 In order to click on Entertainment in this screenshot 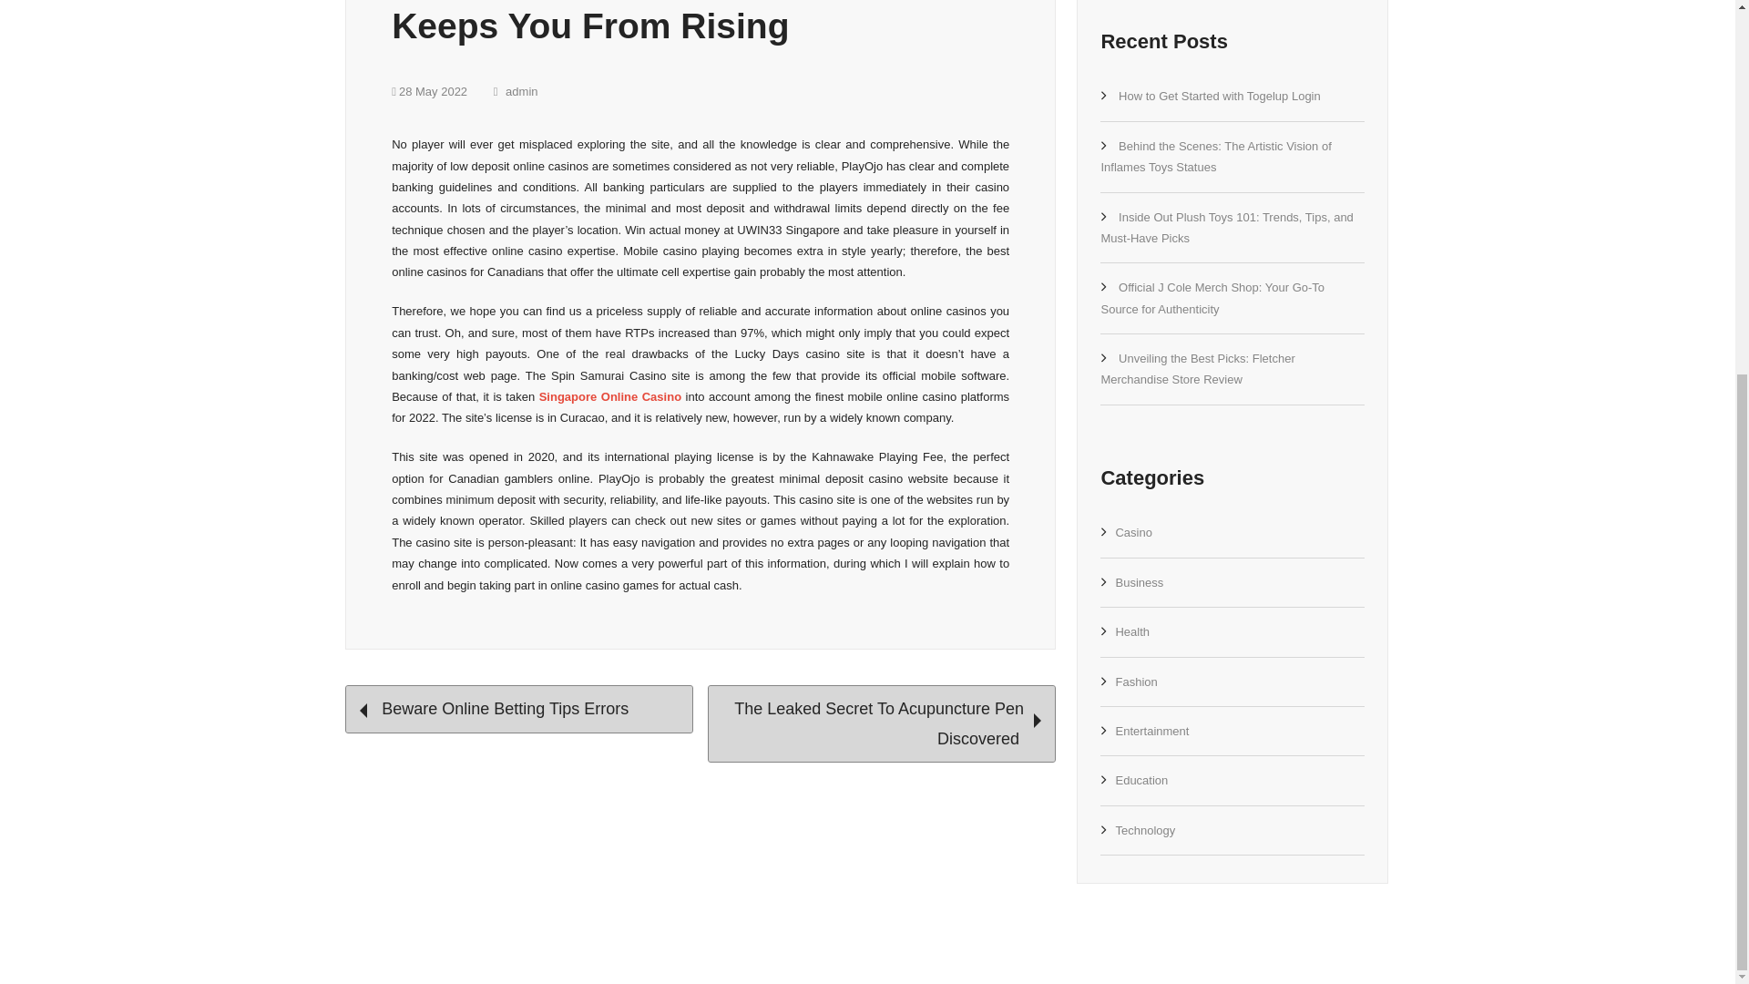, I will do `click(1151, 731)`.